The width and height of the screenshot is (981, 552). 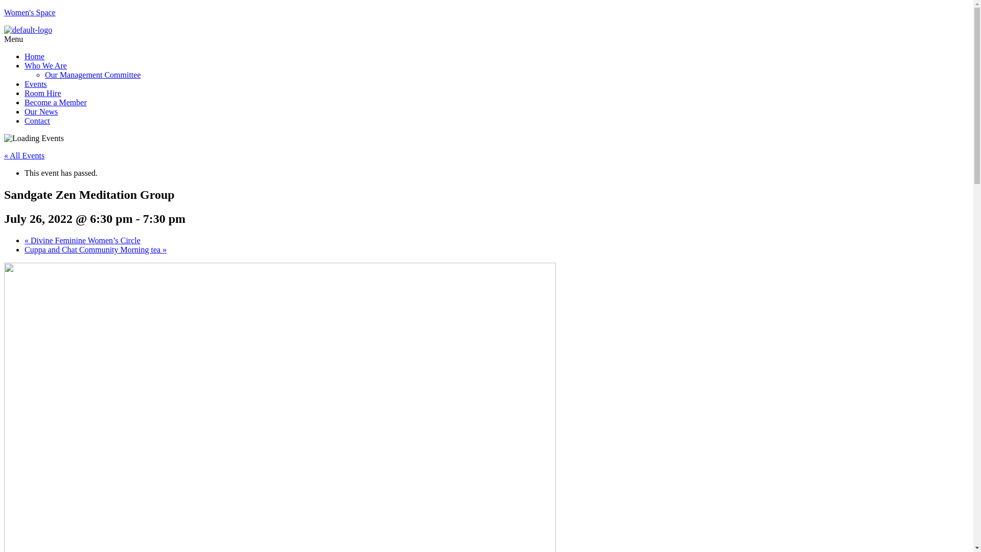 What do you see at coordinates (46, 65) in the screenshot?
I see `Who We Are` at bounding box center [46, 65].